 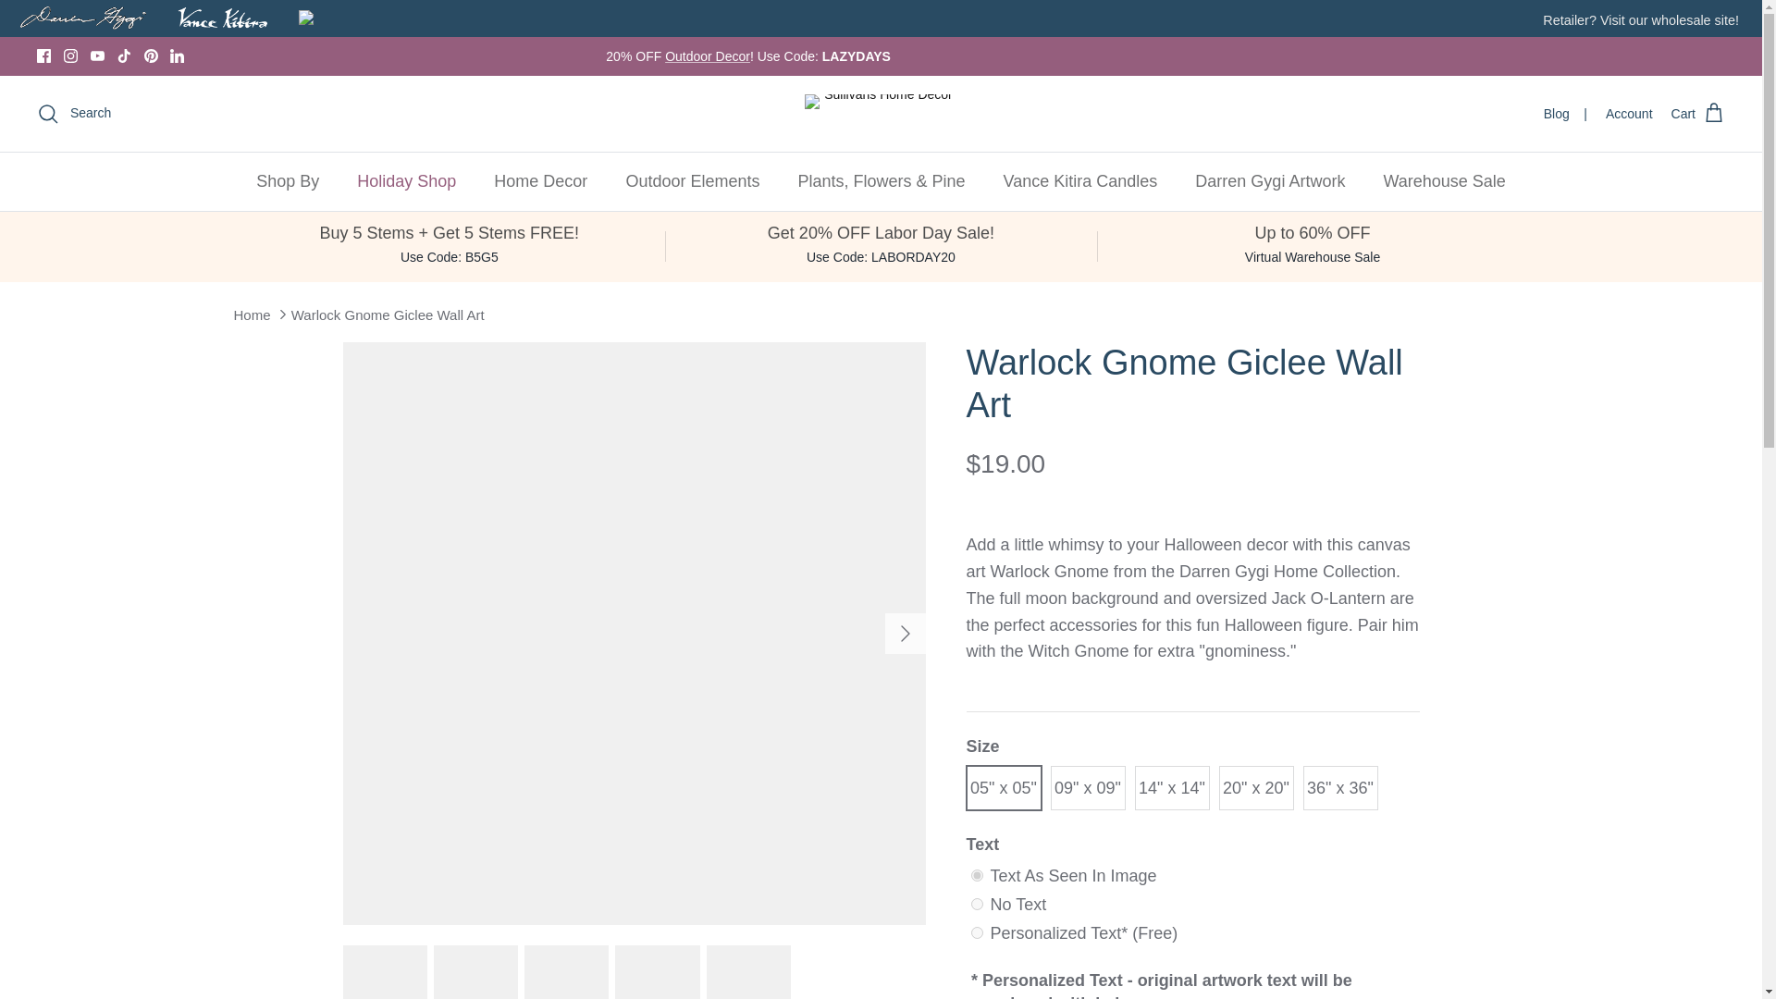 I want to click on Woodstock Elements Sale, so click(x=707, y=55).